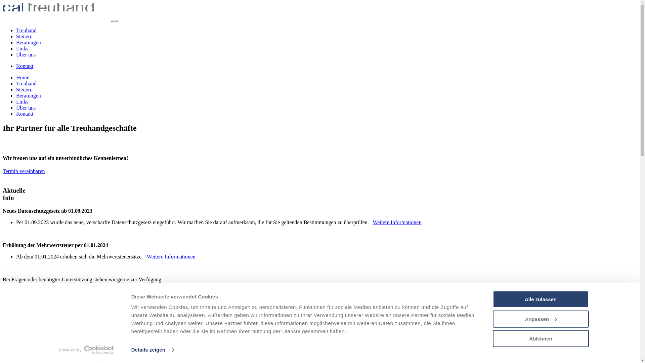  What do you see at coordinates (153, 350) in the screenshot?
I see `Details zeigen` at bounding box center [153, 350].